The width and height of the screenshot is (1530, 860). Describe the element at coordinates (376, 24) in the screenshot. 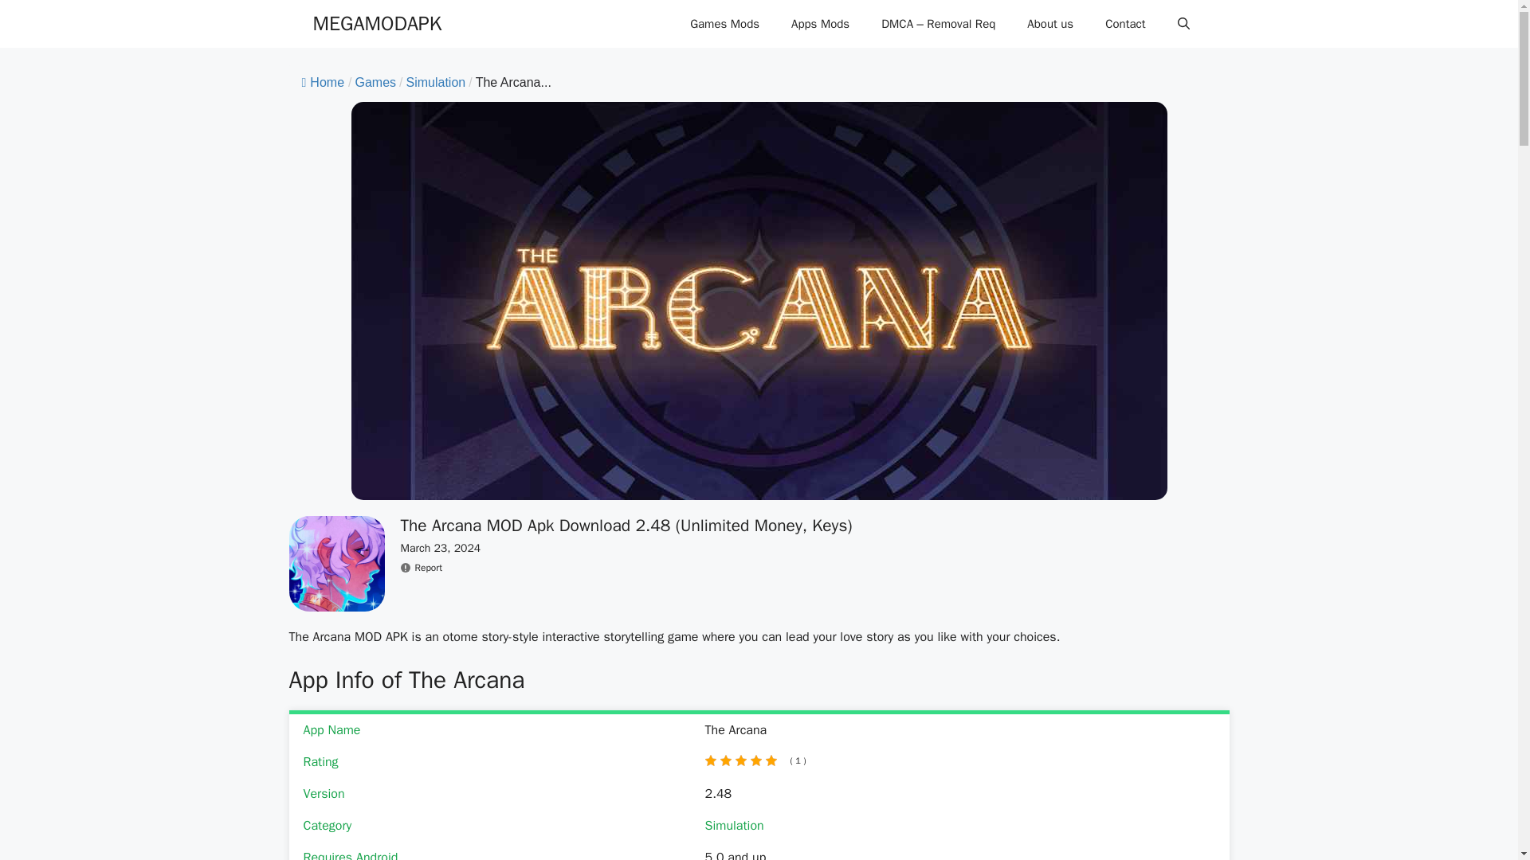

I see `MEGAMODAPK` at that location.